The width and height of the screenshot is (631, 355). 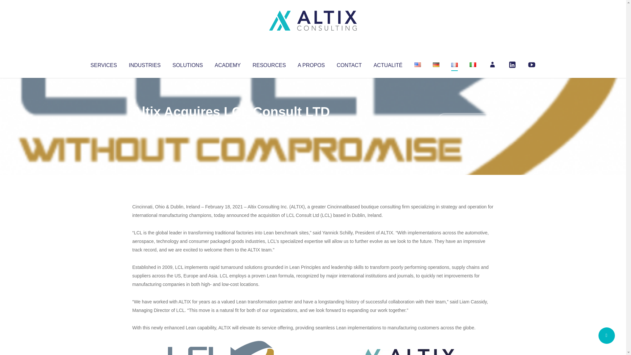 I want to click on Uncategorized, so click(x=230, y=125).